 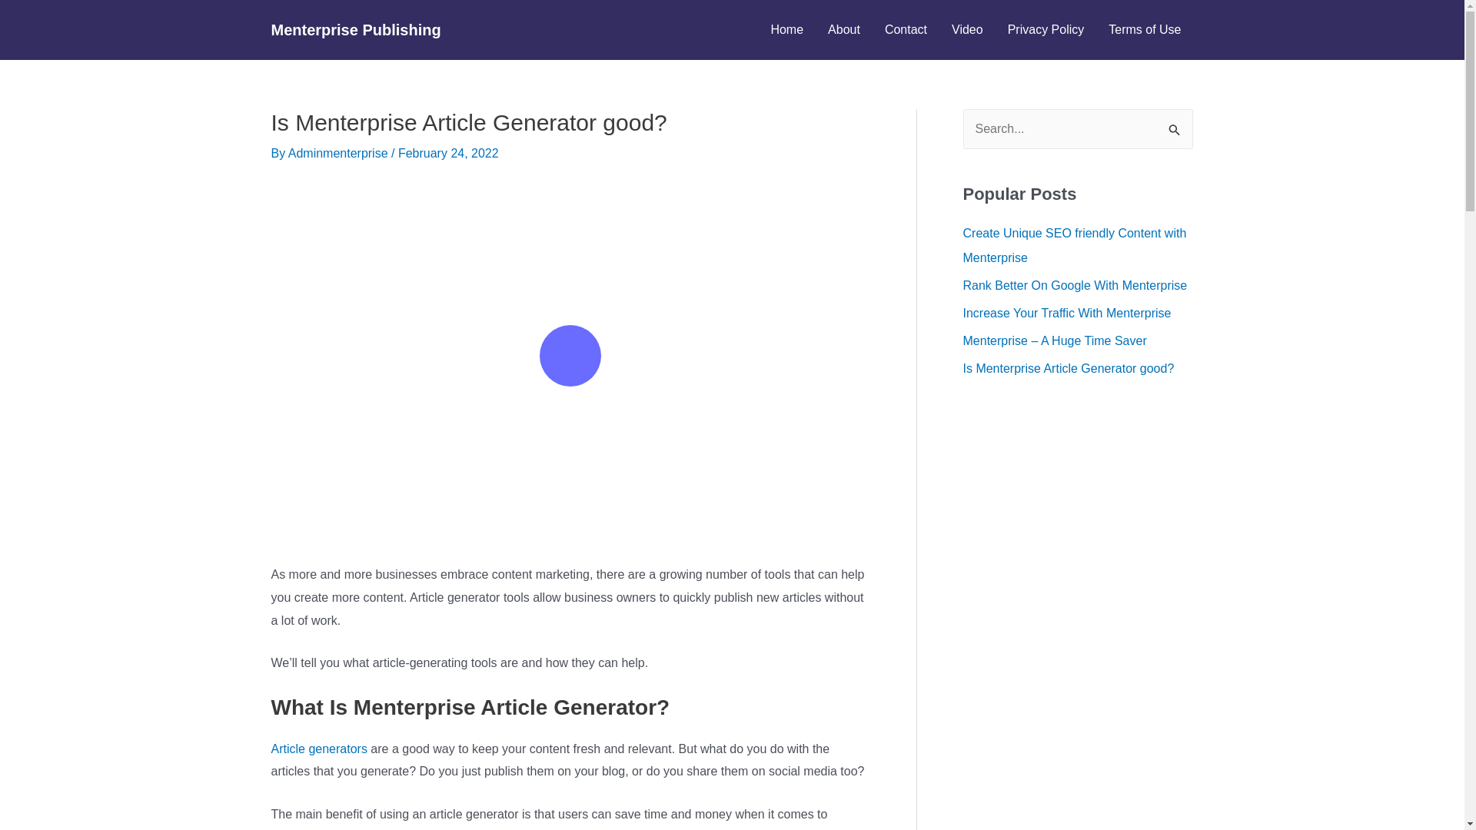 What do you see at coordinates (1175, 124) in the screenshot?
I see `Search` at bounding box center [1175, 124].